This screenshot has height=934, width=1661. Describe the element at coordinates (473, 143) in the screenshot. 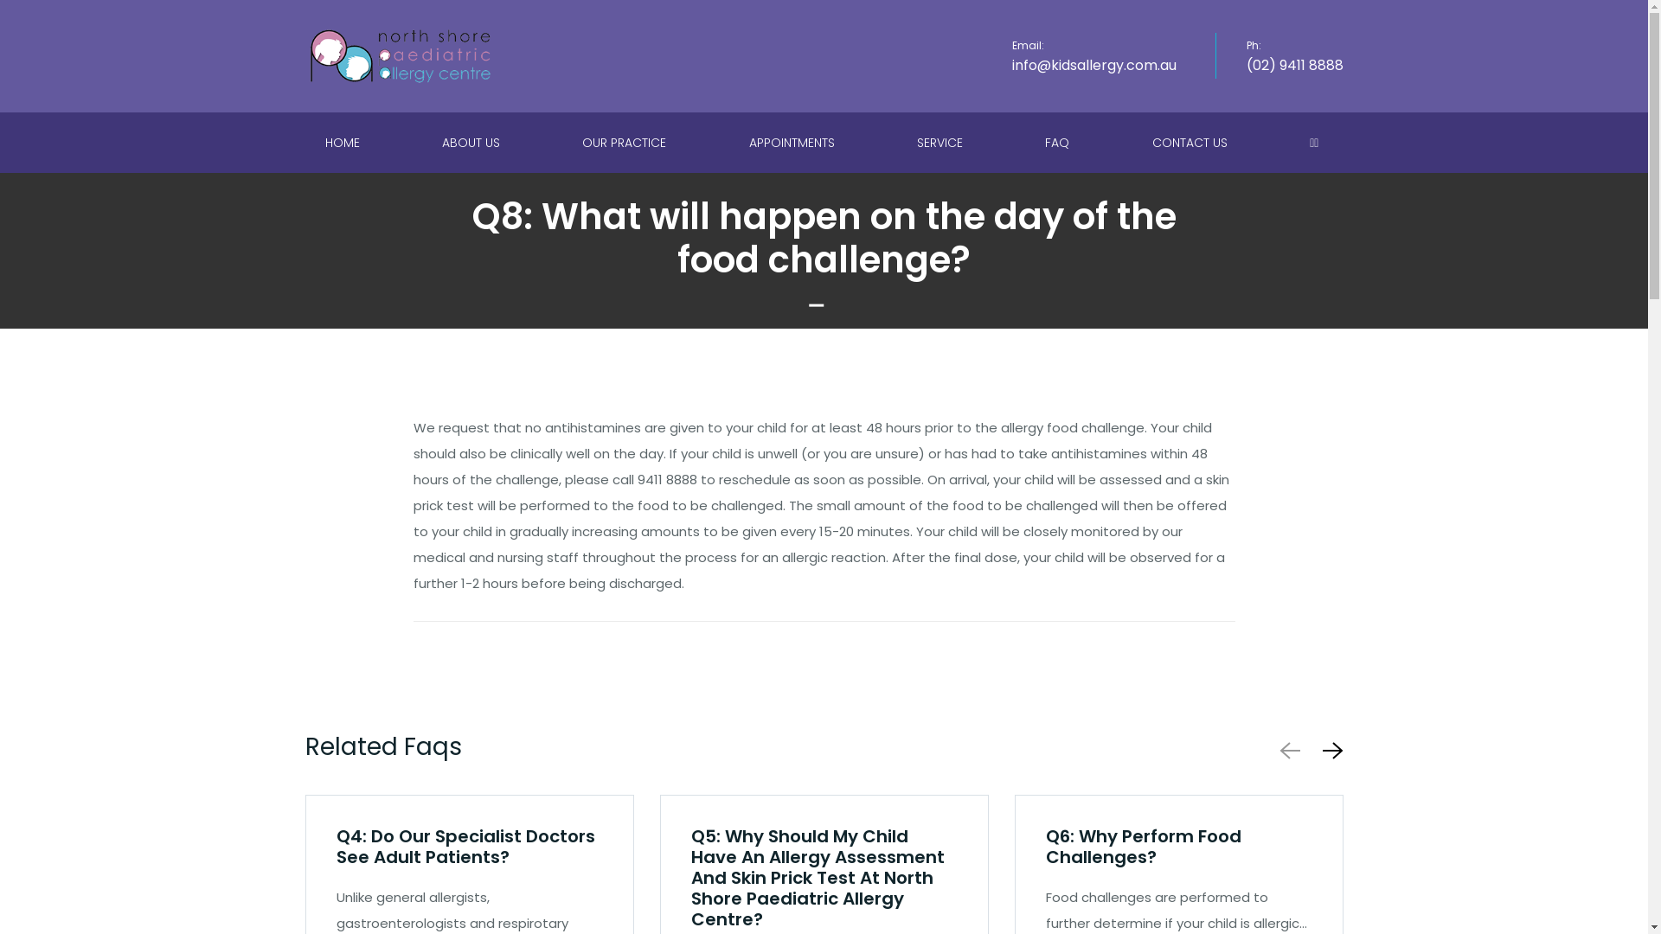

I see `ABOUT US` at that location.